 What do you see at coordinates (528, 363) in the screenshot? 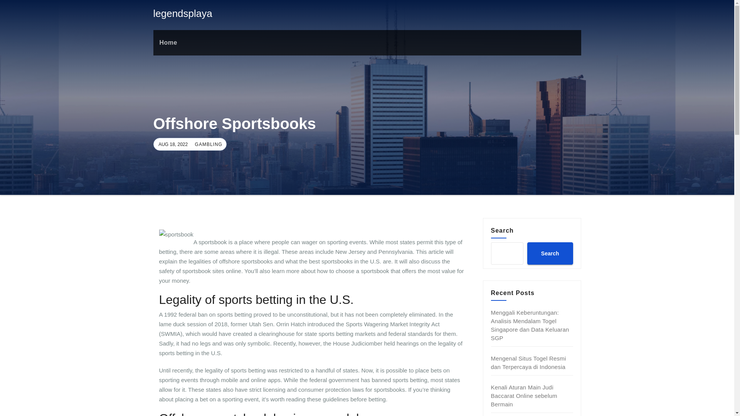
I see `Mengenal Situs Togel Resmi dan Terpercaya di Indonesia` at bounding box center [528, 363].